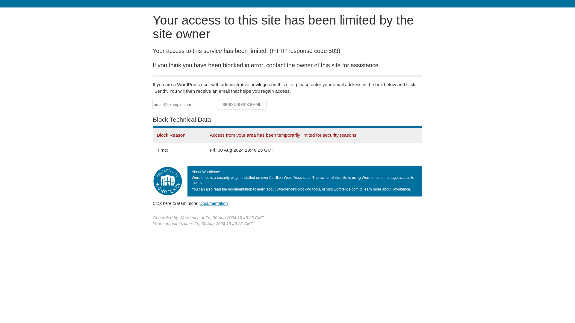 This screenshot has width=575, height=323. I want to click on Send Unlock Email, so click(242, 105).